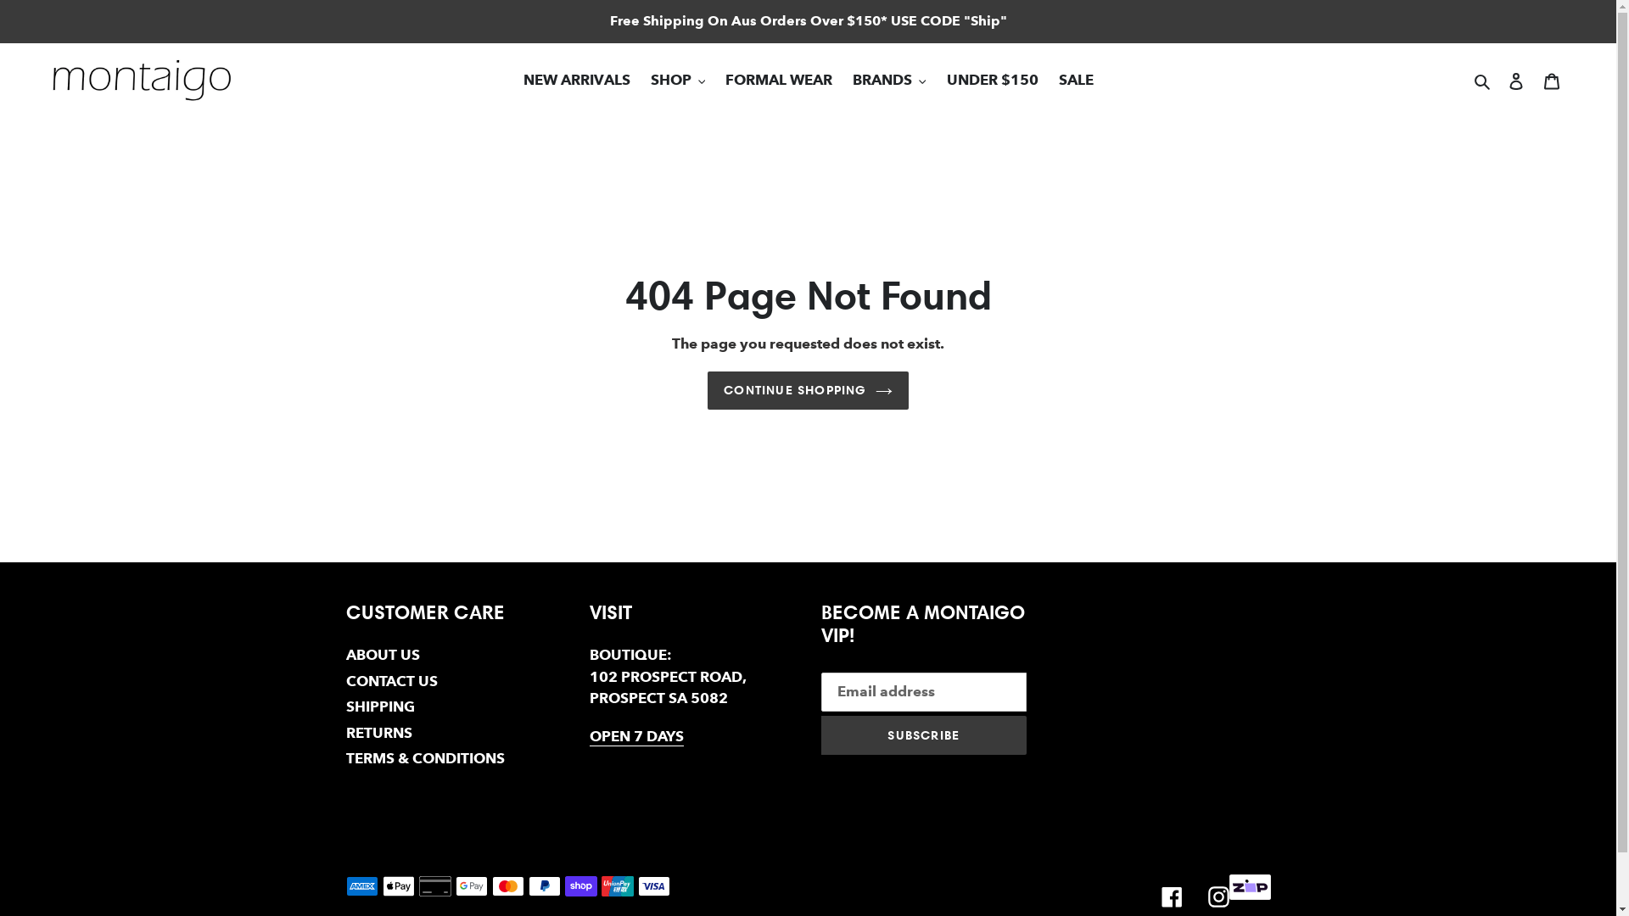 The height and width of the screenshot is (916, 1629). Describe the element at coordinates (576, 81) in the screenshot. I see `NEW ARRIVALS` at that location.